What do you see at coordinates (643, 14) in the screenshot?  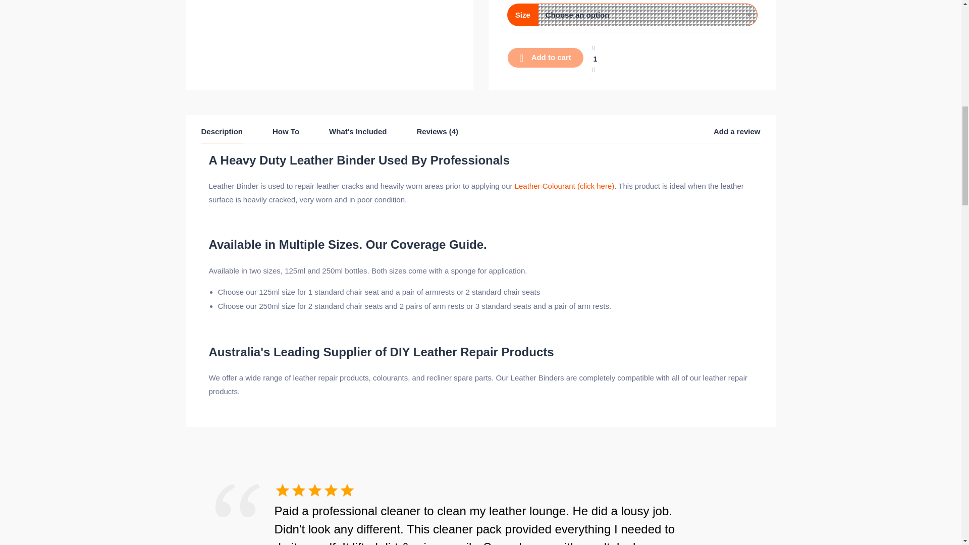 I see `Choose an option` at bounding box center [643, 14].